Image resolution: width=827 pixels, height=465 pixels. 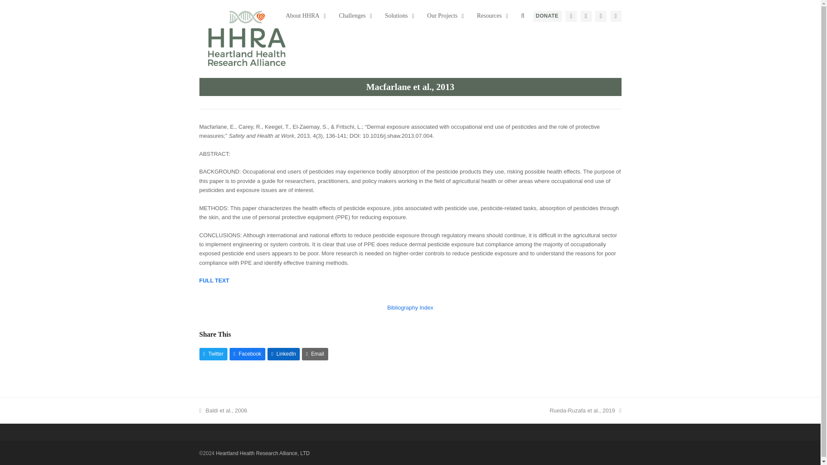 What do you see at coordinates (443, 15) in the screenshot?
I see `Our Projects` at bounding box center [443, 15].